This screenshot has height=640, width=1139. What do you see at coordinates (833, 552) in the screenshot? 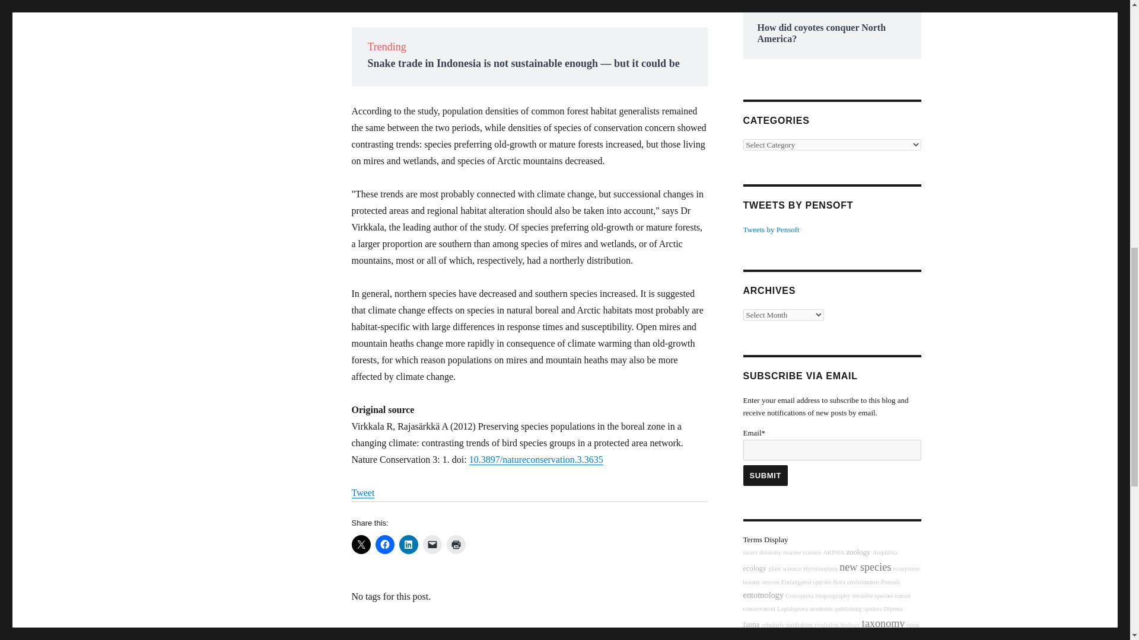
I see `ARPHA` at bounding box center [833, 552].